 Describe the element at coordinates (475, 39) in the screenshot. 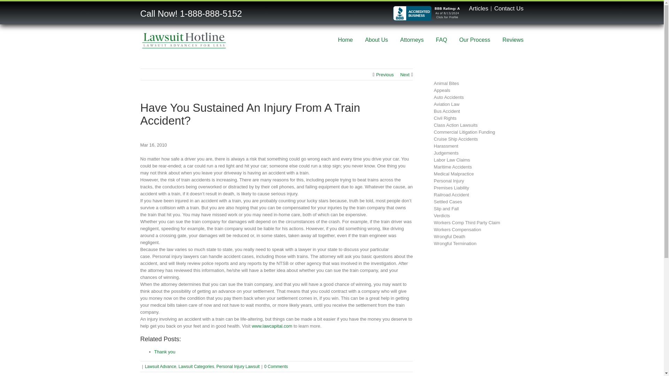

I see `Our Process` at that location.